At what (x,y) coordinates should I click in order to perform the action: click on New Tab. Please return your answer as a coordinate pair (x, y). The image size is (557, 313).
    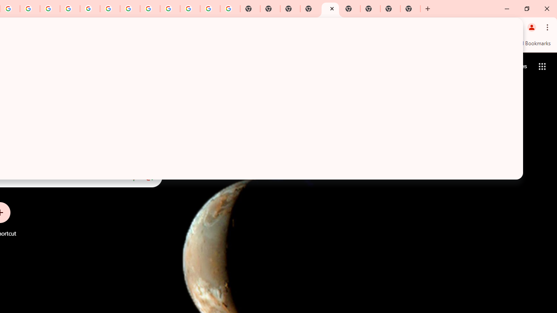
    Looking at the image, I should click on (410, 9).